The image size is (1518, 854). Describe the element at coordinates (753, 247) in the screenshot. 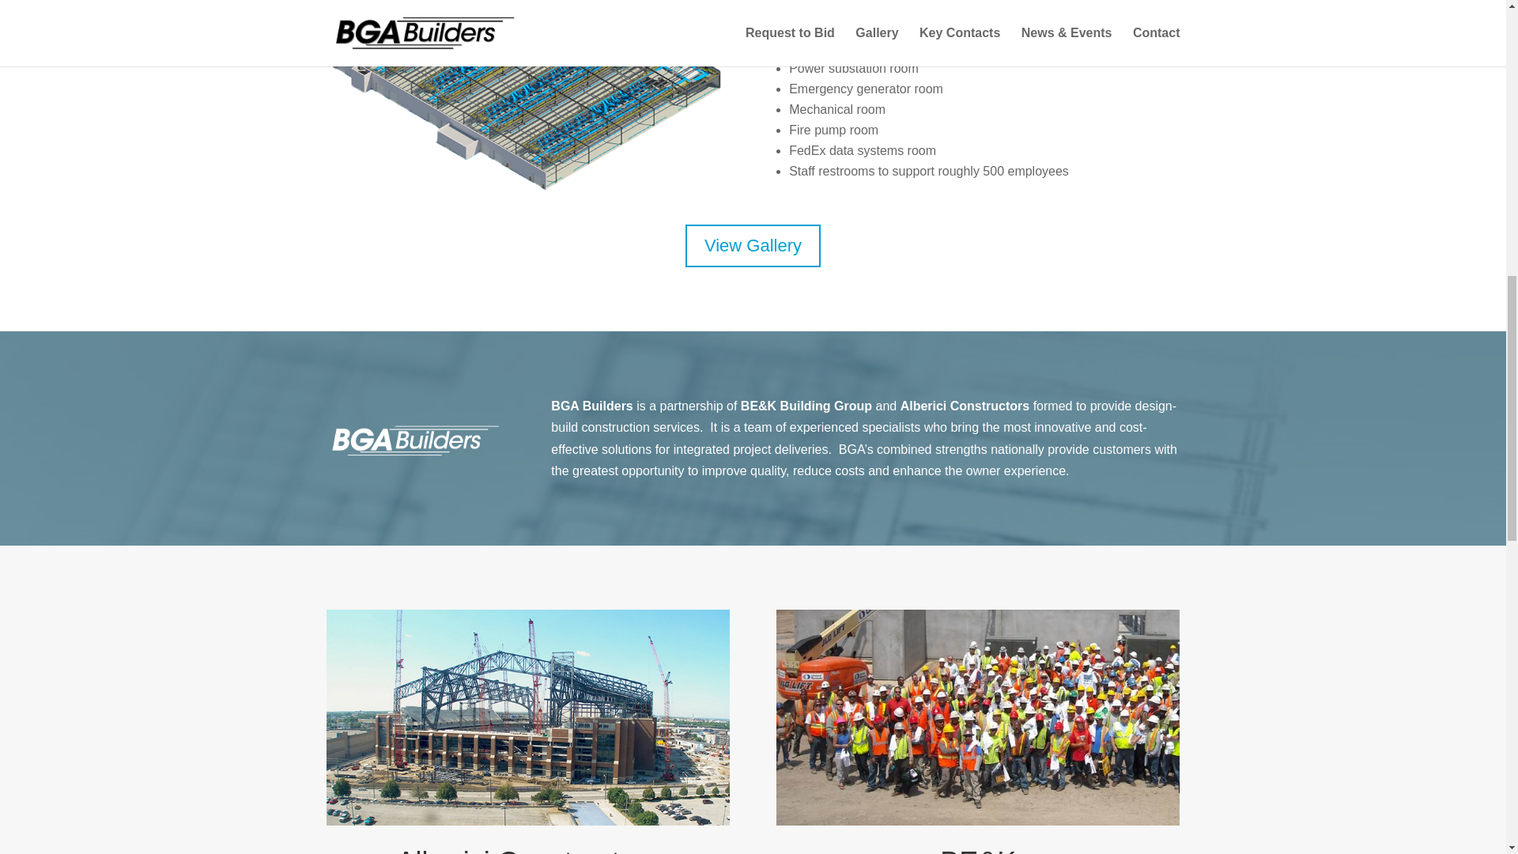

I see `View Gallery` at that location.